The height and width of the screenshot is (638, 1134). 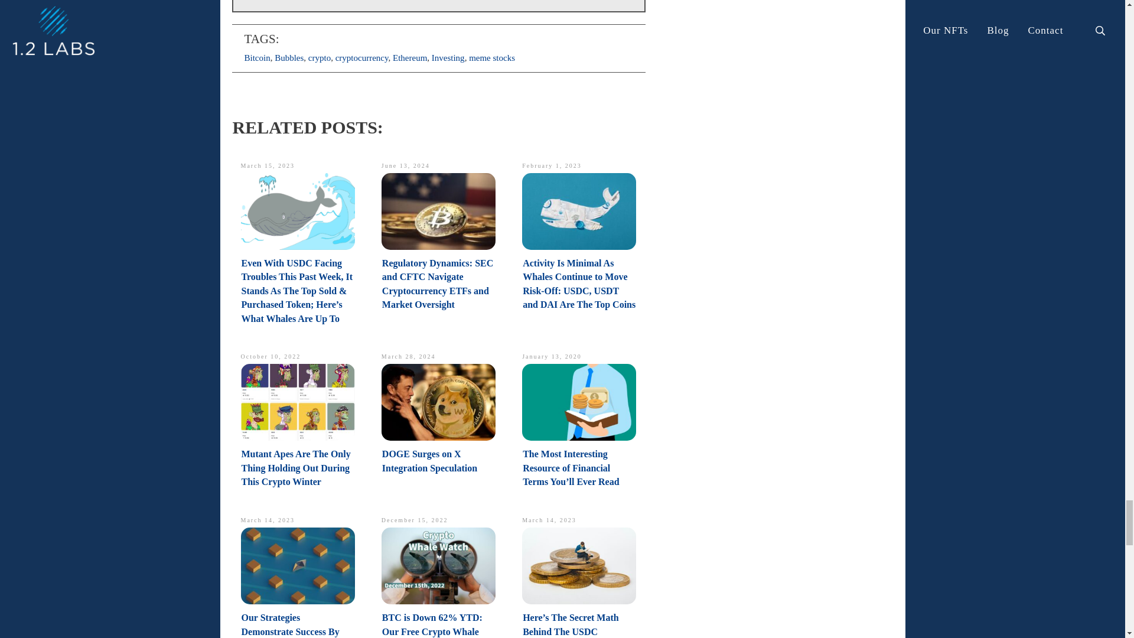 What do you see at coordinates (320, 57) in the screenshot?
I see `crypto` at bounding box center [320, 57].